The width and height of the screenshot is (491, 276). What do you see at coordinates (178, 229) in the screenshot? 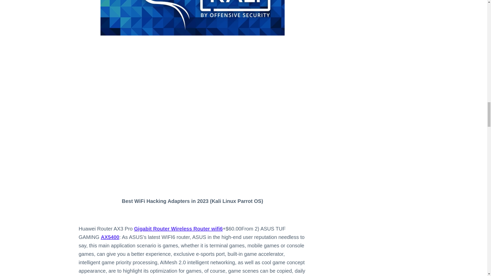
I see `Gigabit Router Wireless Router wifi6` at bounding box center [178, 229].